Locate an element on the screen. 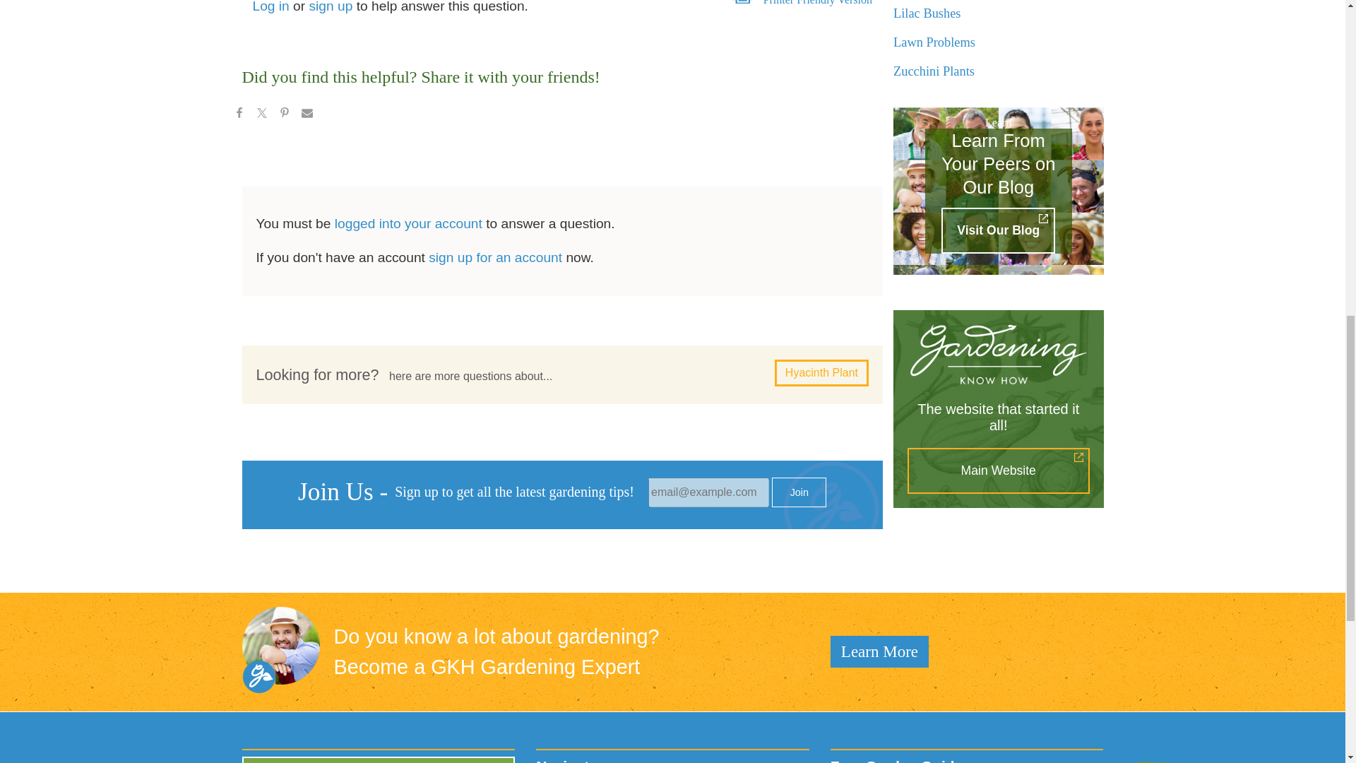  sign up is located at coordinates (331, 7).